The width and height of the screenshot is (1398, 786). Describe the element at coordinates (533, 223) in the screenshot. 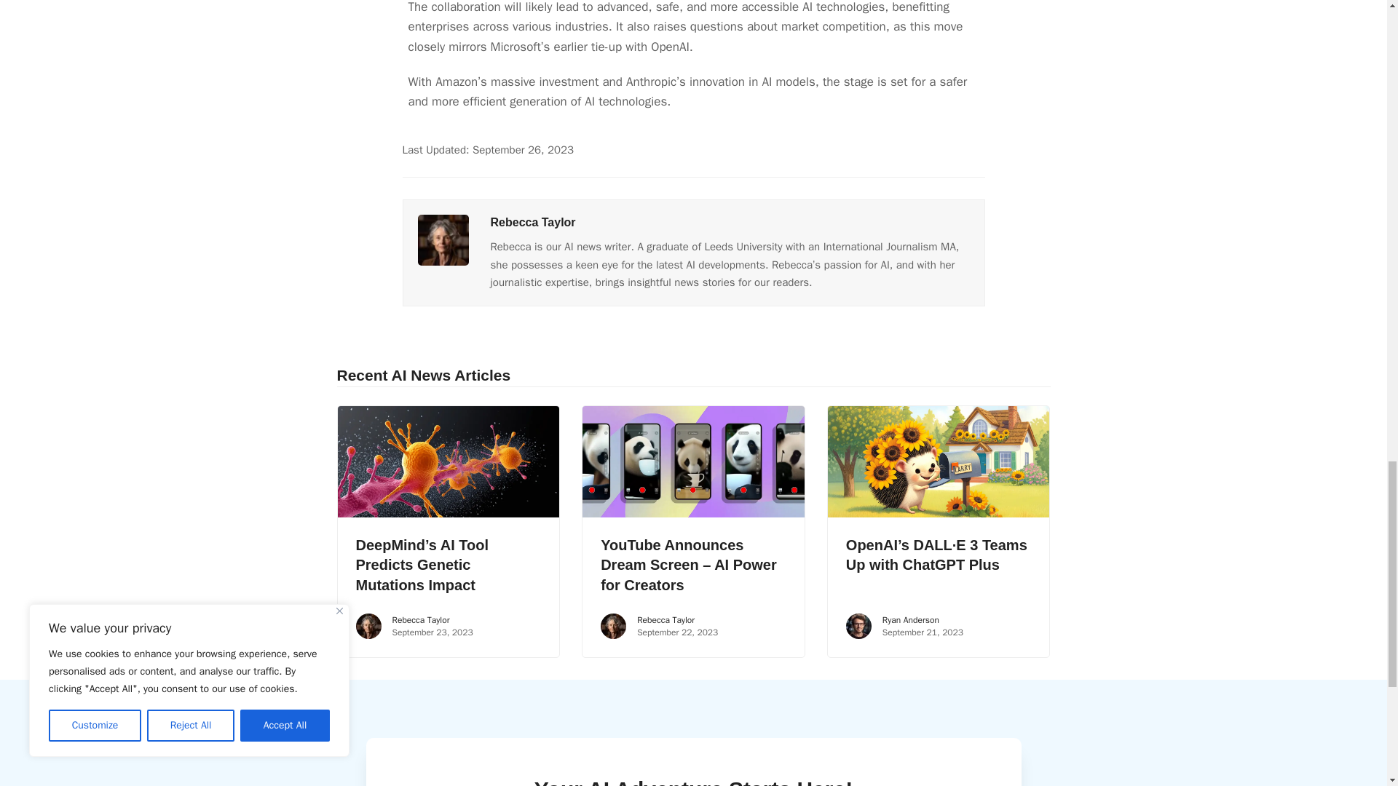

I see `Visit Author Page` at that location.